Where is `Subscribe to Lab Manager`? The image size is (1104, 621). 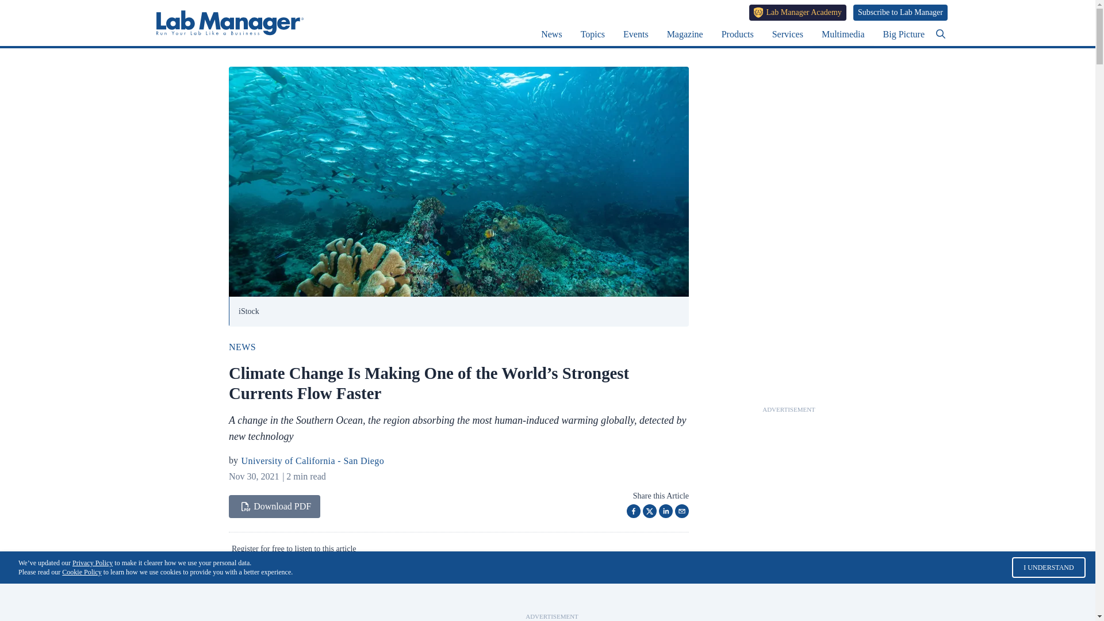
Subscribe to Lab Manager is located at coordinates (900, 12).